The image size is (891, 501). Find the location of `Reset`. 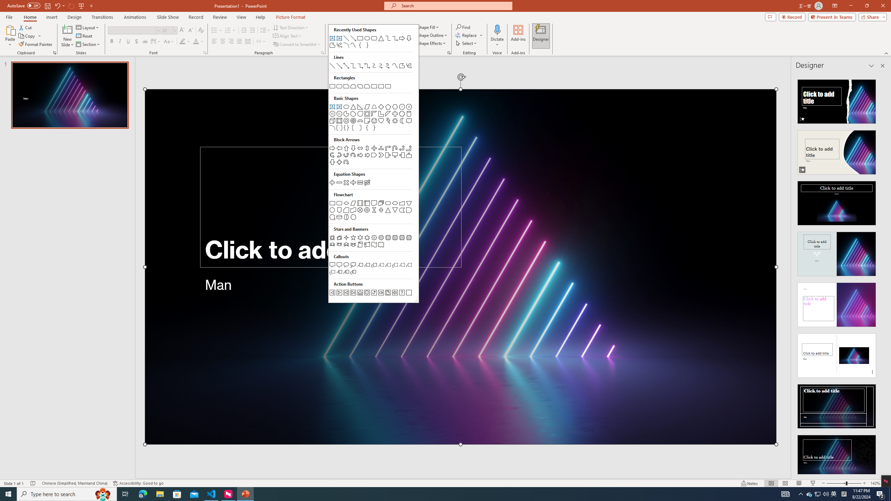

Reset is located at coordinates (85, 36).